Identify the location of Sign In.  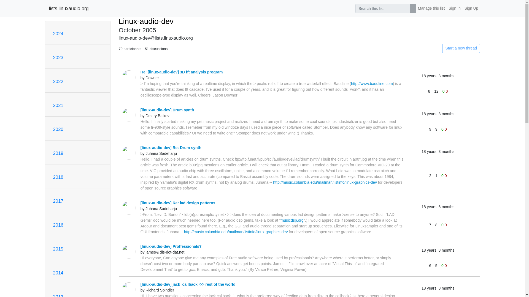
(454, 8).